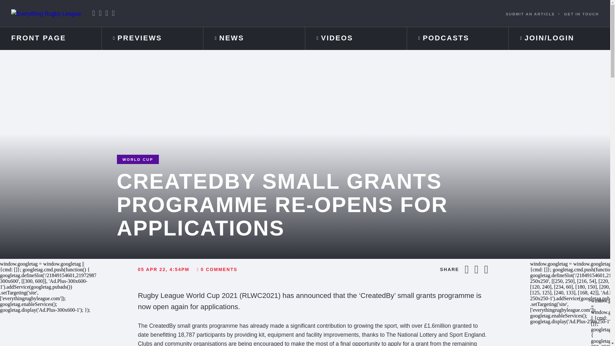 This screenshot has width=615, height=346. I want to click on SUBMIT AN ARTICLE, so click(530, 13).